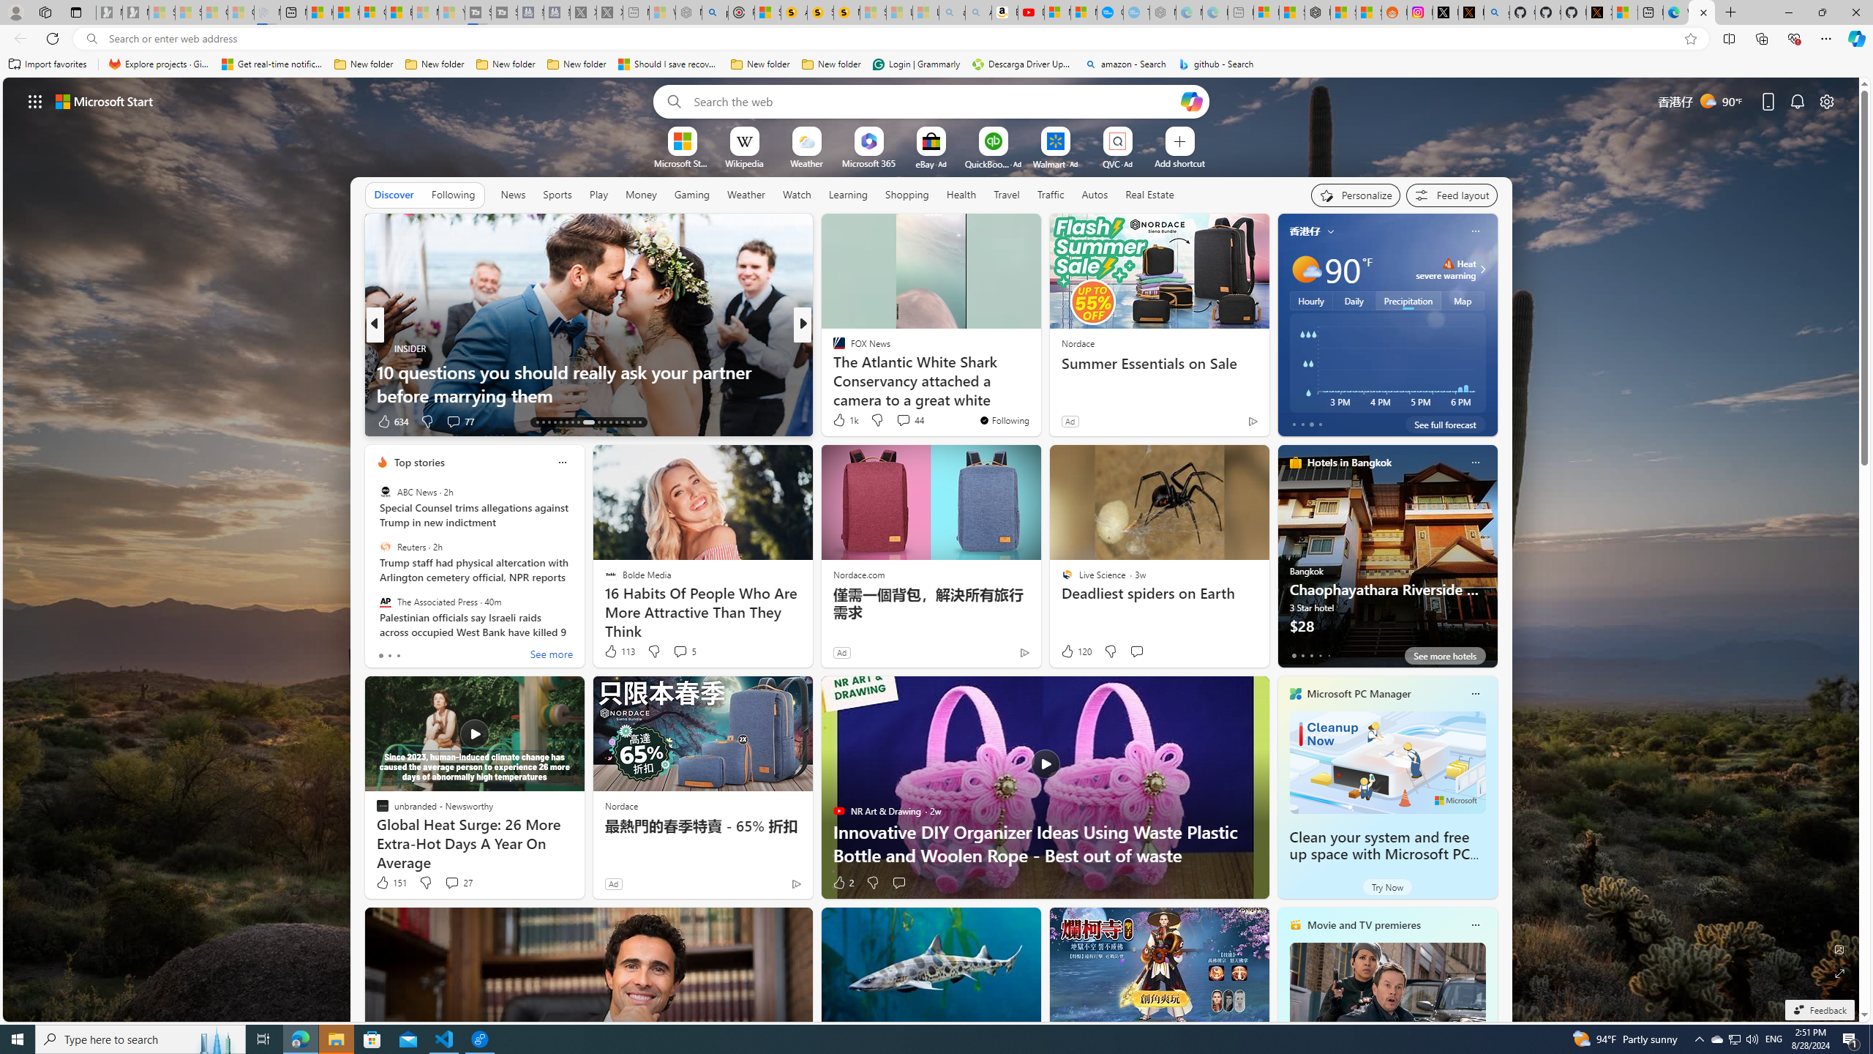  Describe the element at coordinates (385, 492) in the screenshot. I see `ABC News` at that location.